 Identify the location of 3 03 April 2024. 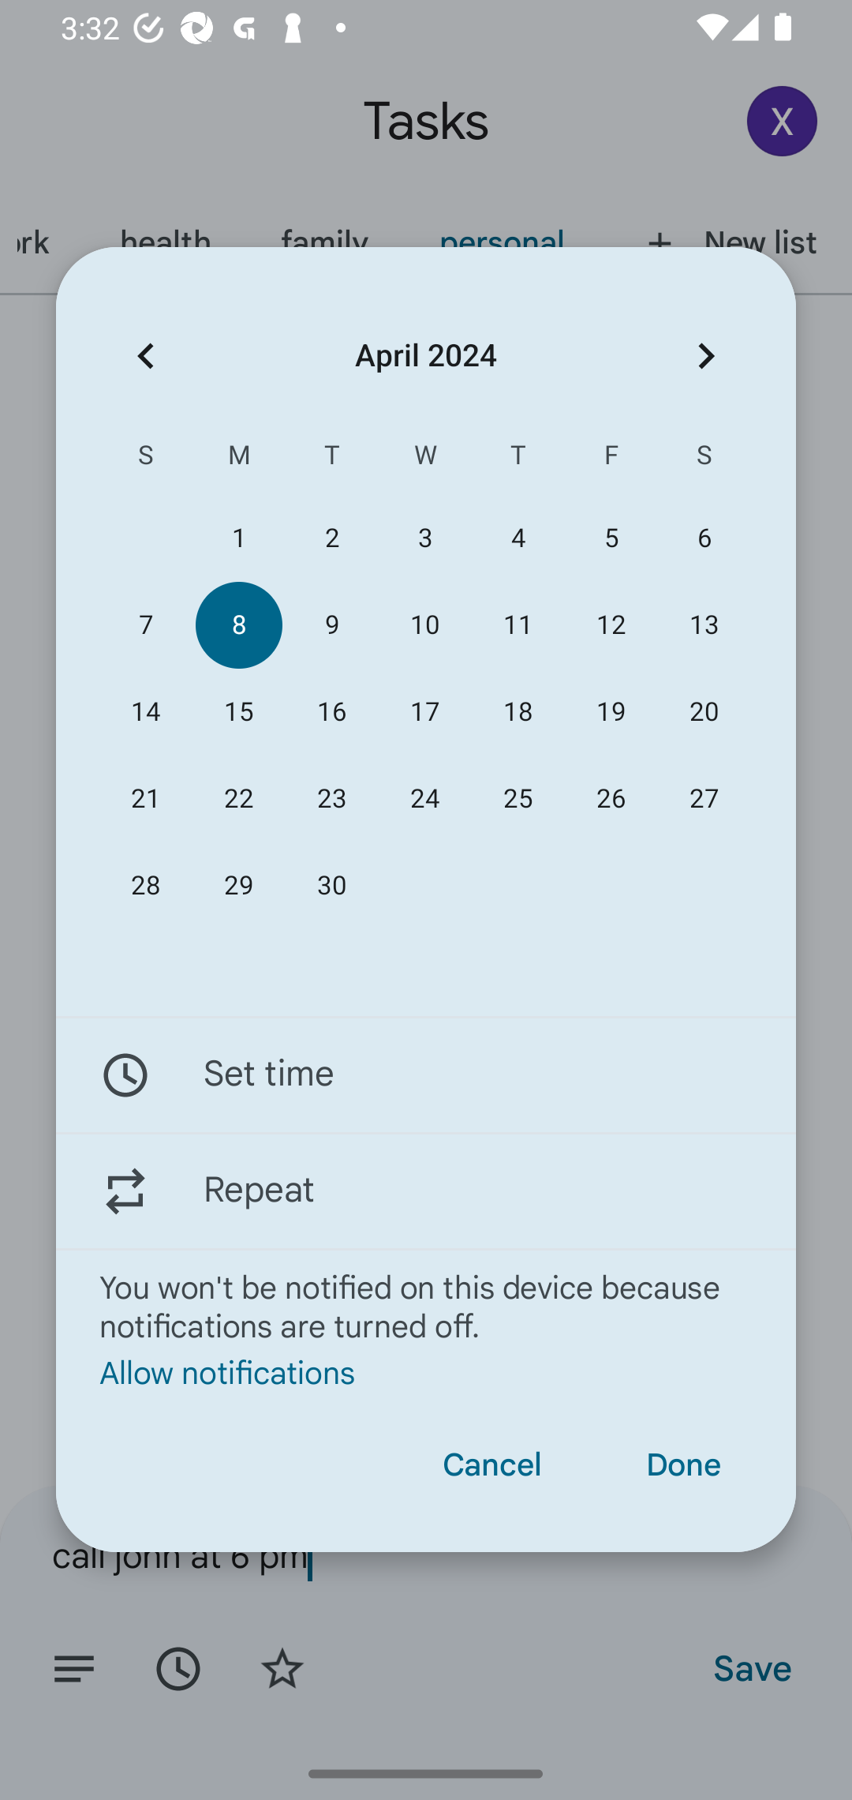
(424, 538).